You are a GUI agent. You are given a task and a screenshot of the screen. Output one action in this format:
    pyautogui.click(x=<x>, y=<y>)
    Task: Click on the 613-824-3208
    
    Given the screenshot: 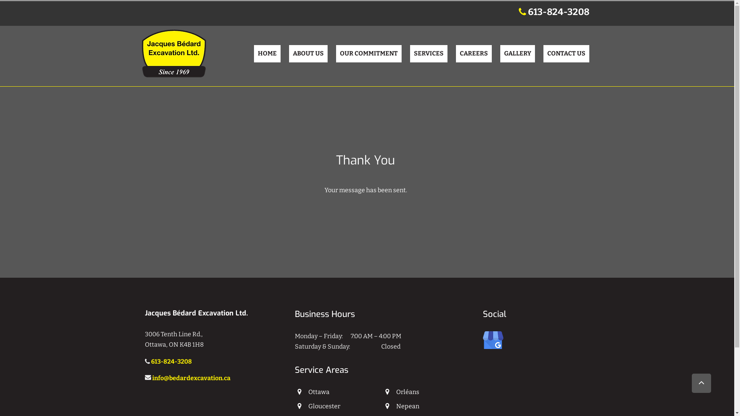 What is the action you would take?
    pyautogui.click(x=172, y=362)
    